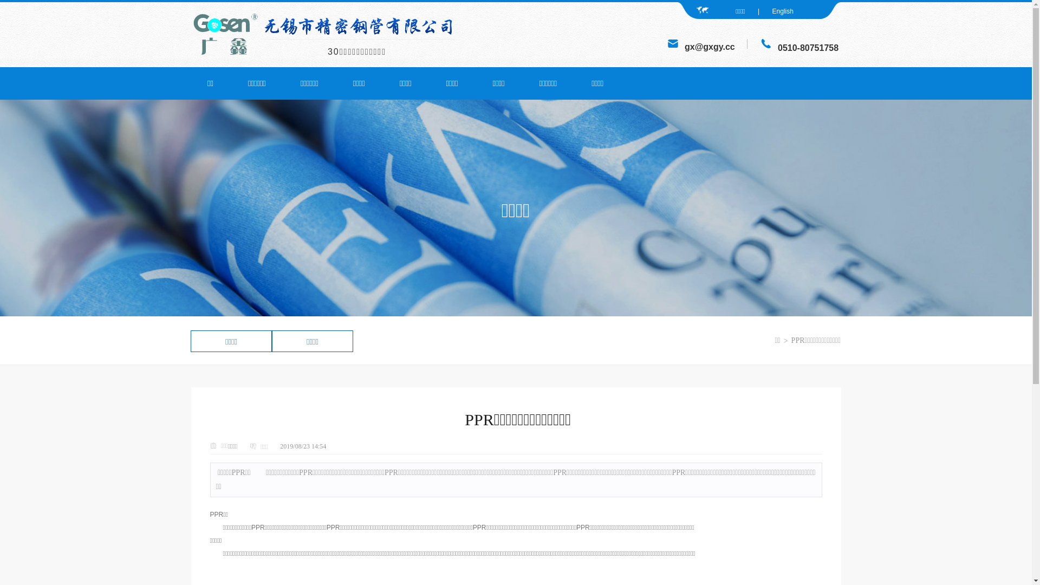  Describe the element at coordinates (363, 26) in the screenshot. I see `JM` at that location.